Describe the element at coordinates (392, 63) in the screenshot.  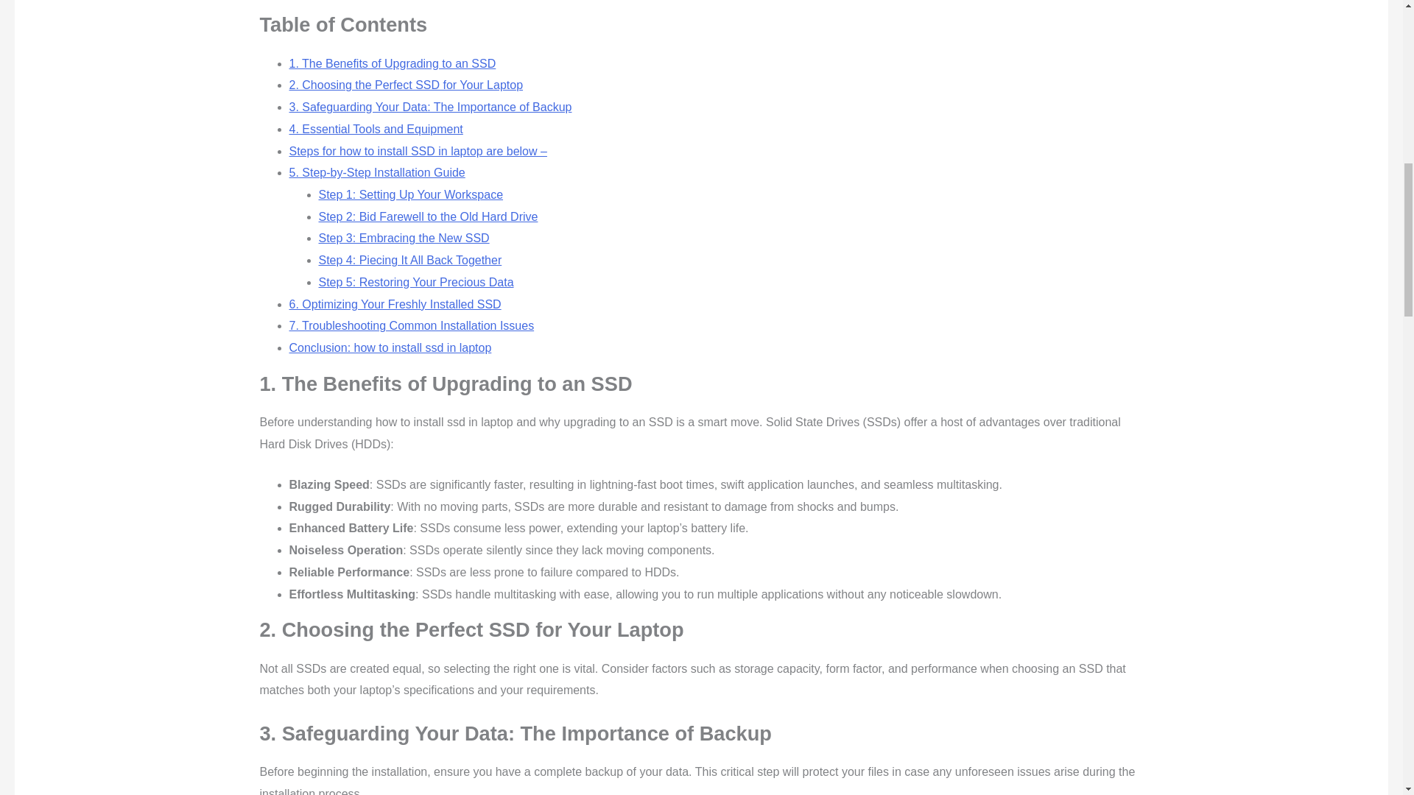
I see `1. The Benefits of Upgrading to an SSD` at that location.